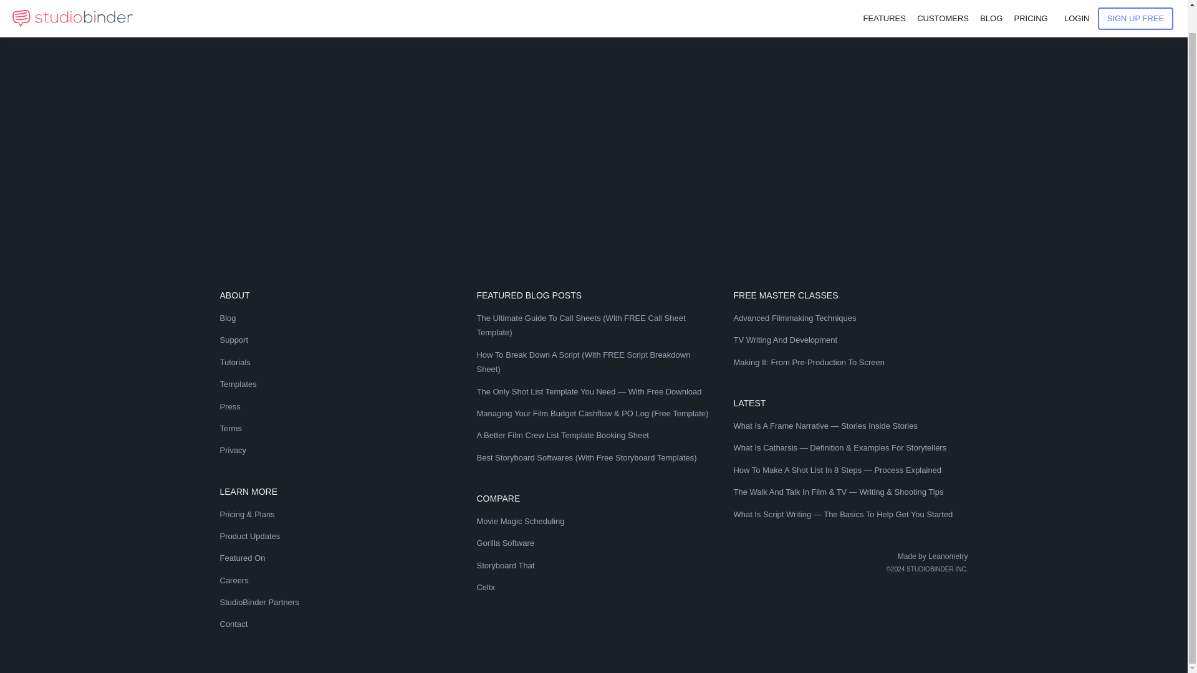  Describe the element at coordinates (336, 362) in the screenshot. I see `Tutorials` at that location.